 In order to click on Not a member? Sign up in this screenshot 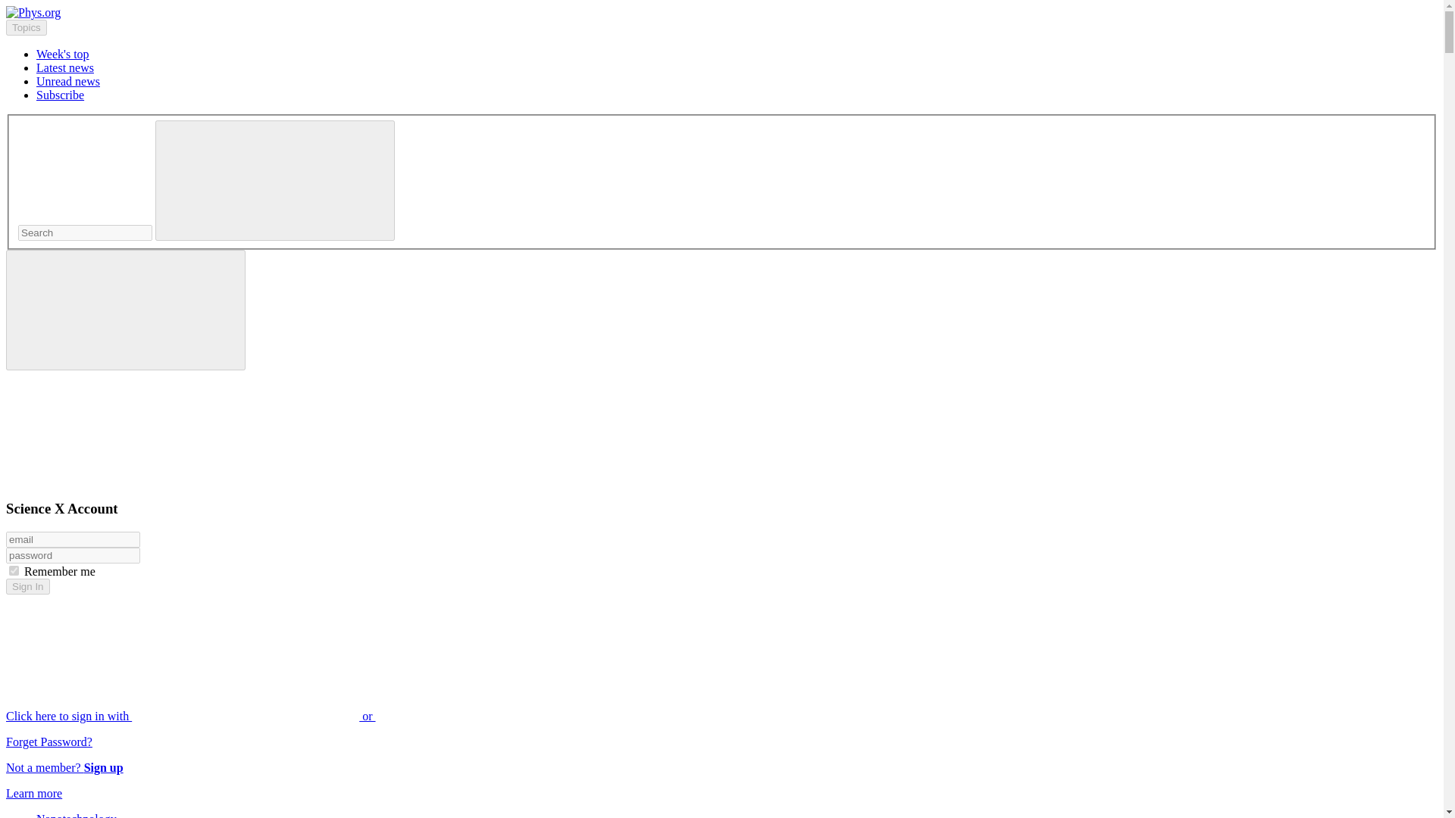, I will do `click(64, 767)`.